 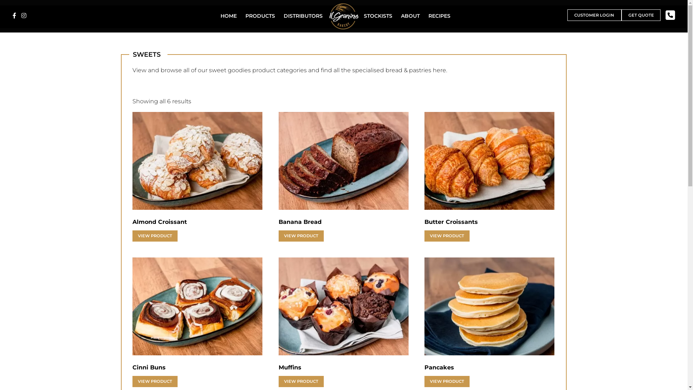 What do you see at coordinates (447, 381) in the screenshot?
I see `VIEW PRODUCT` at bounding box center [447, 381].